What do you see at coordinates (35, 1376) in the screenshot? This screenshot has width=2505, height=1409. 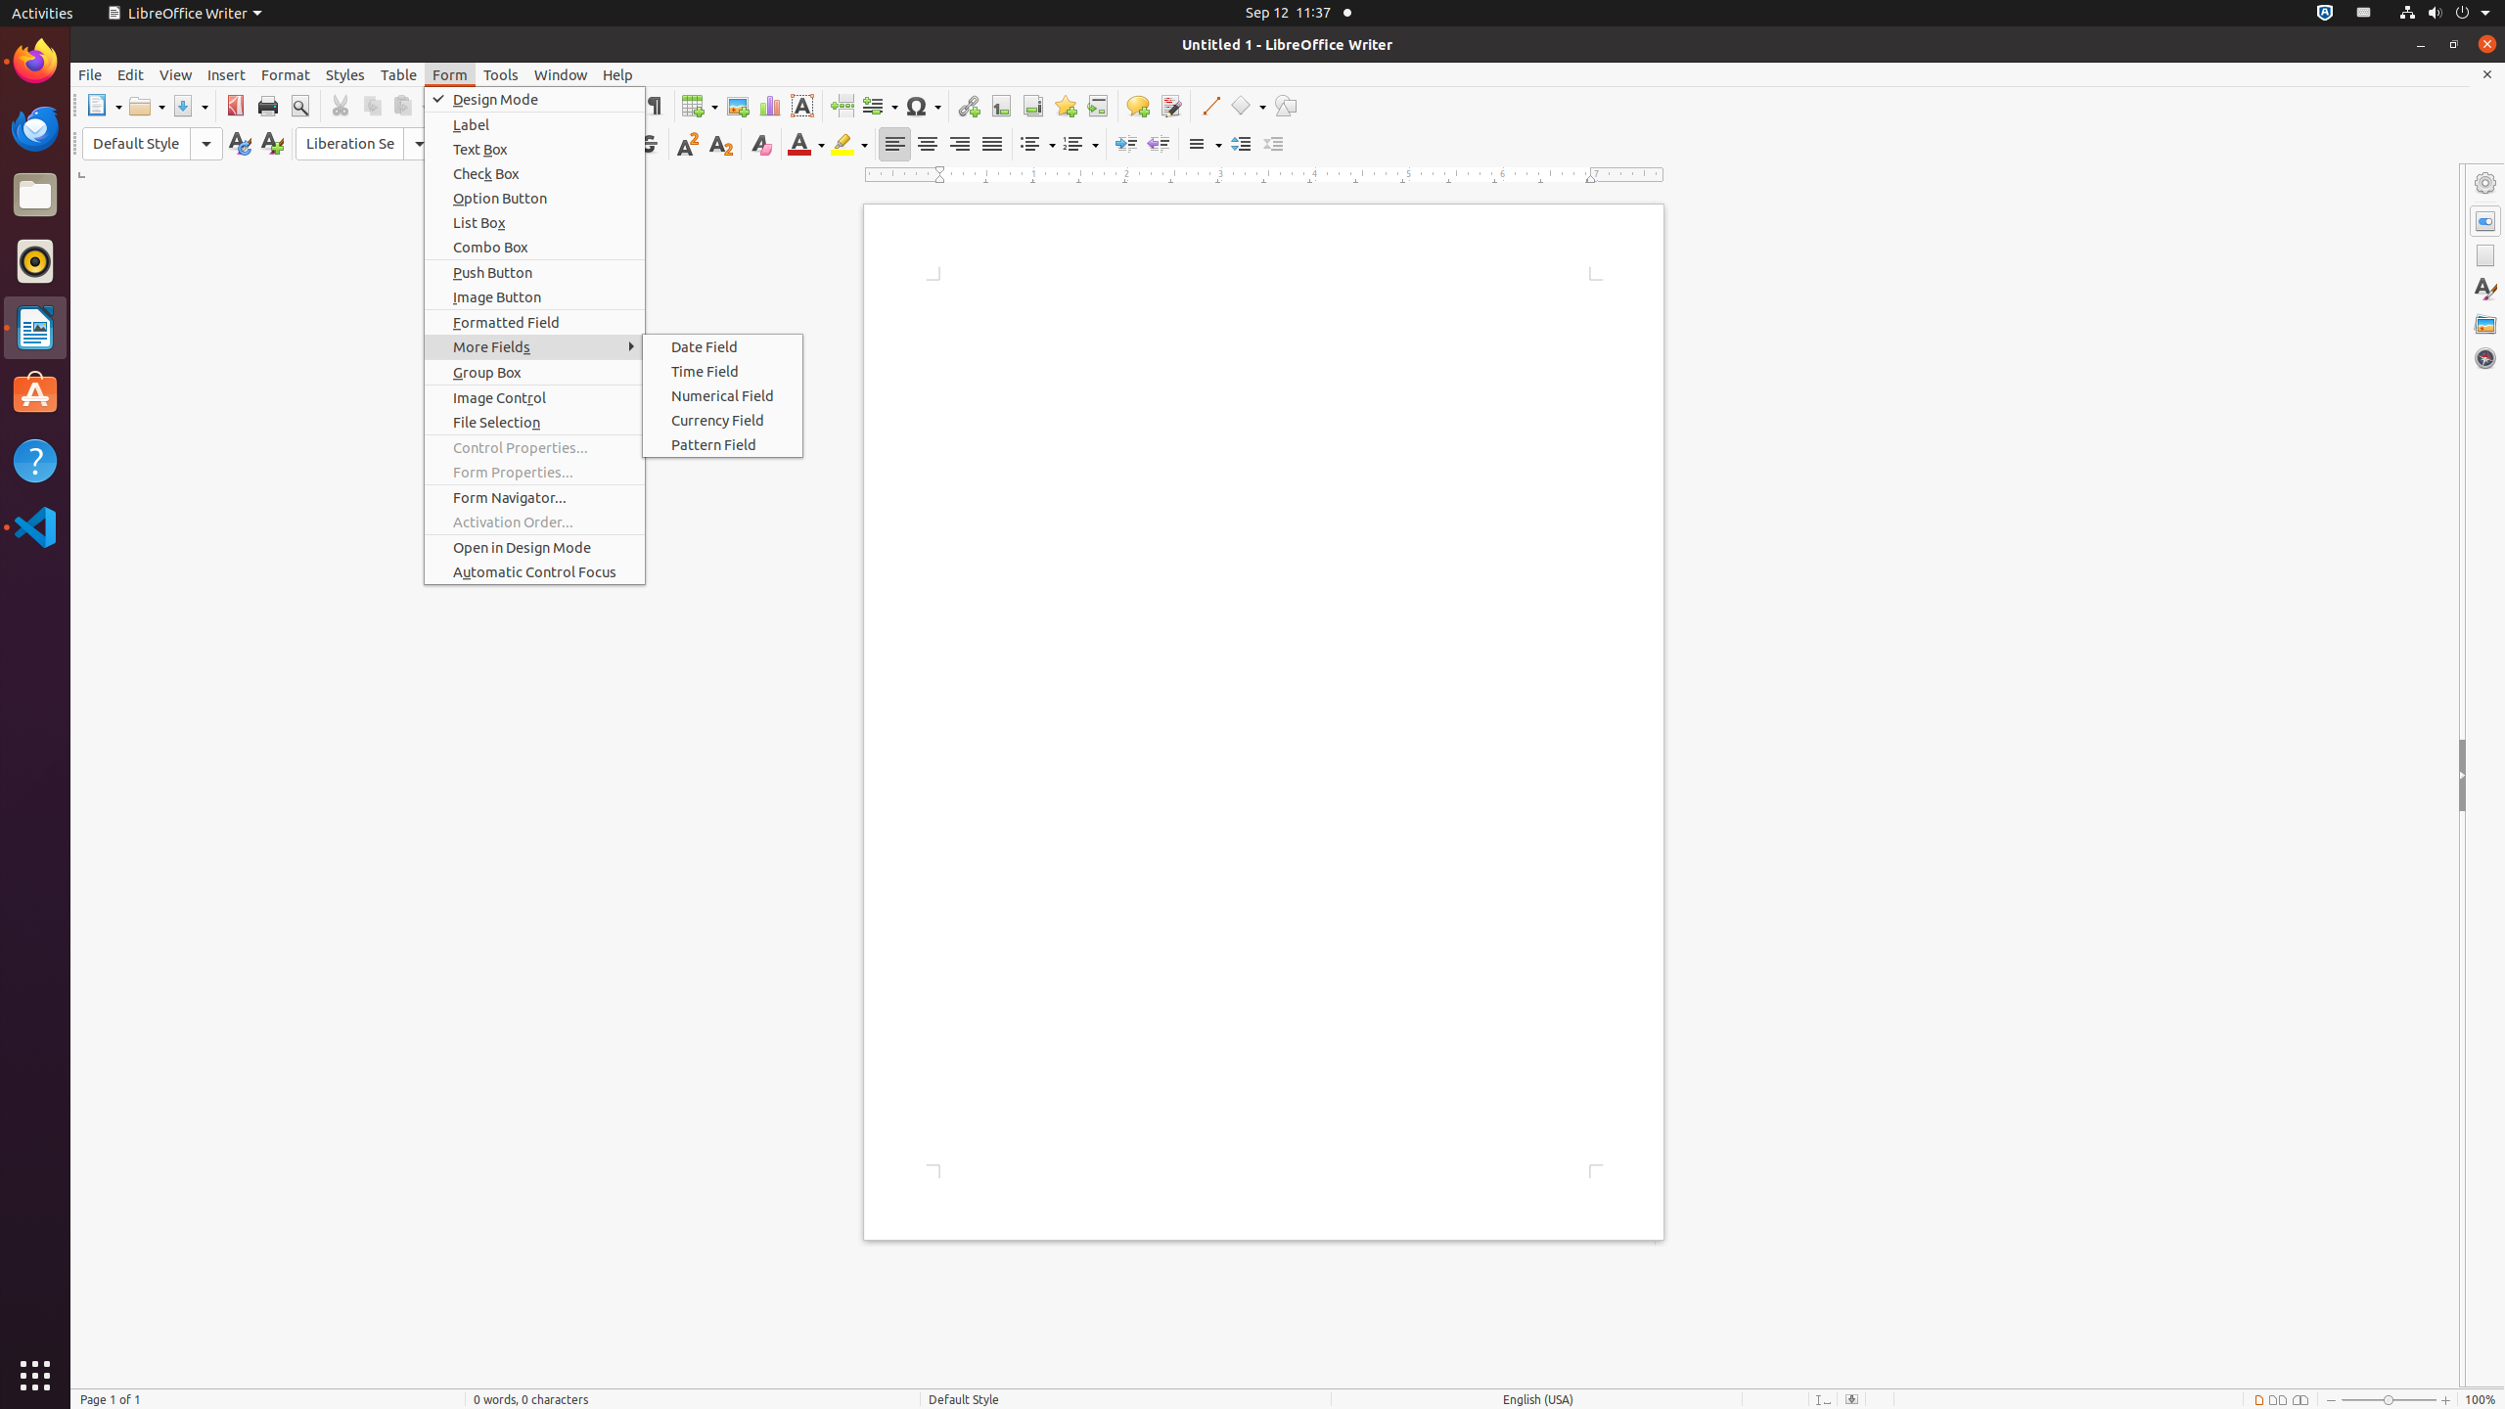 I see `Show Applications` at bounding box center [35, 1376].